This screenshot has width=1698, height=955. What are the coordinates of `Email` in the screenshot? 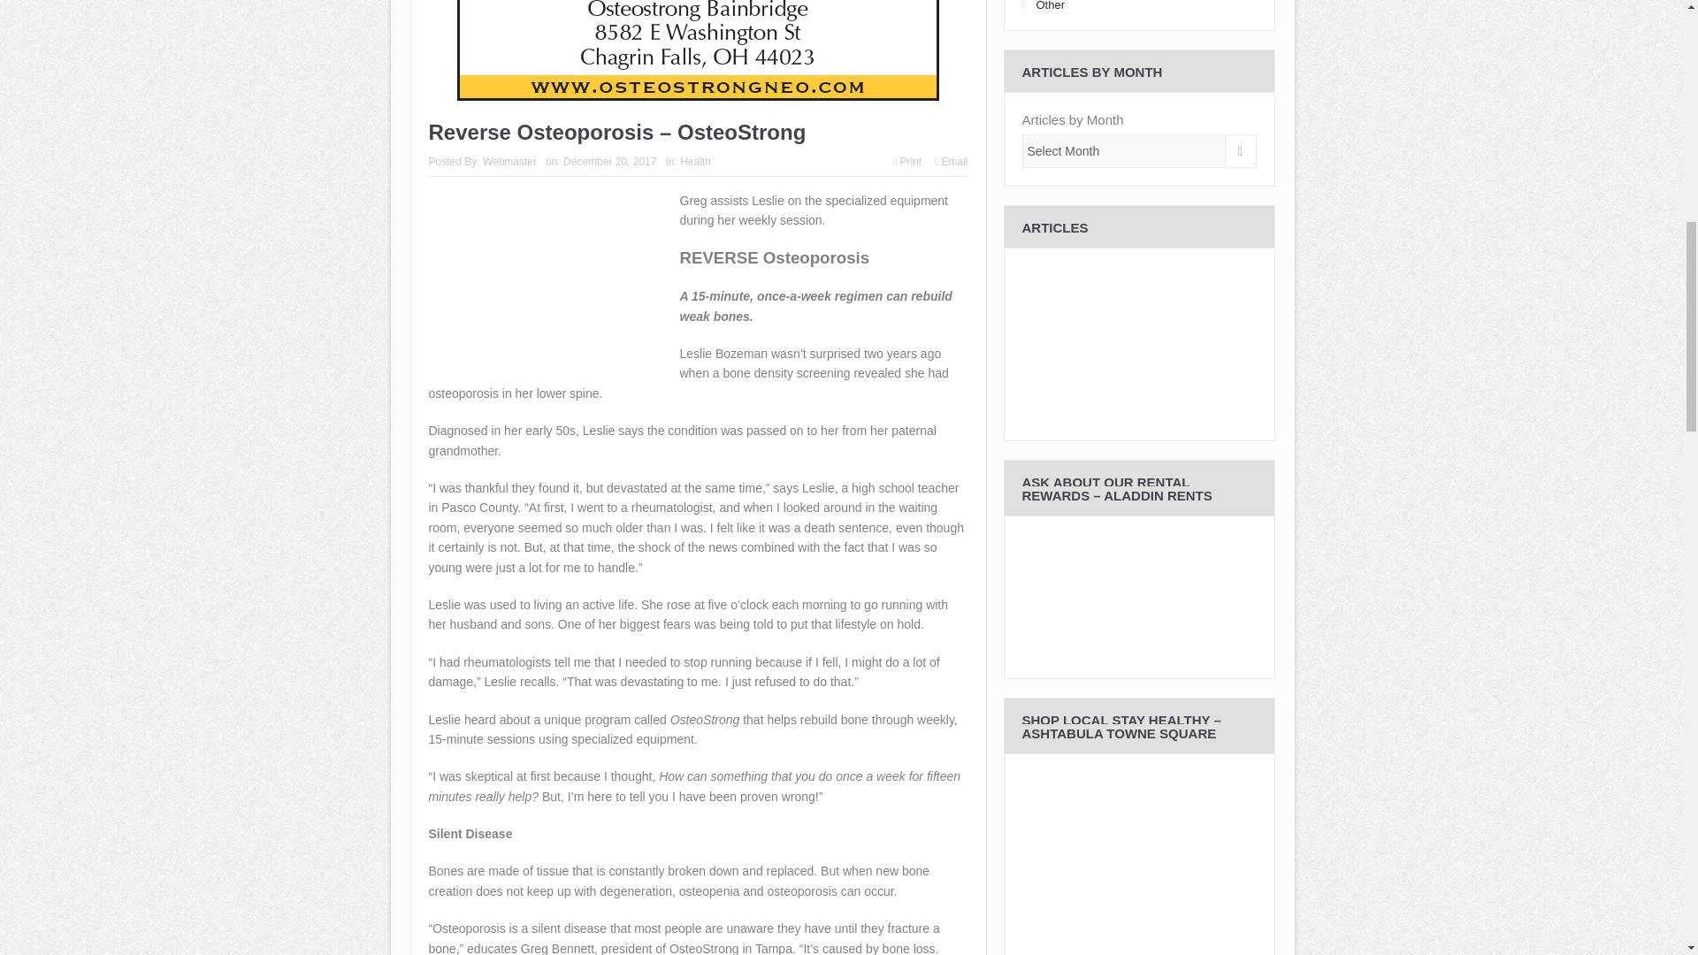 It's located at (952, 162).